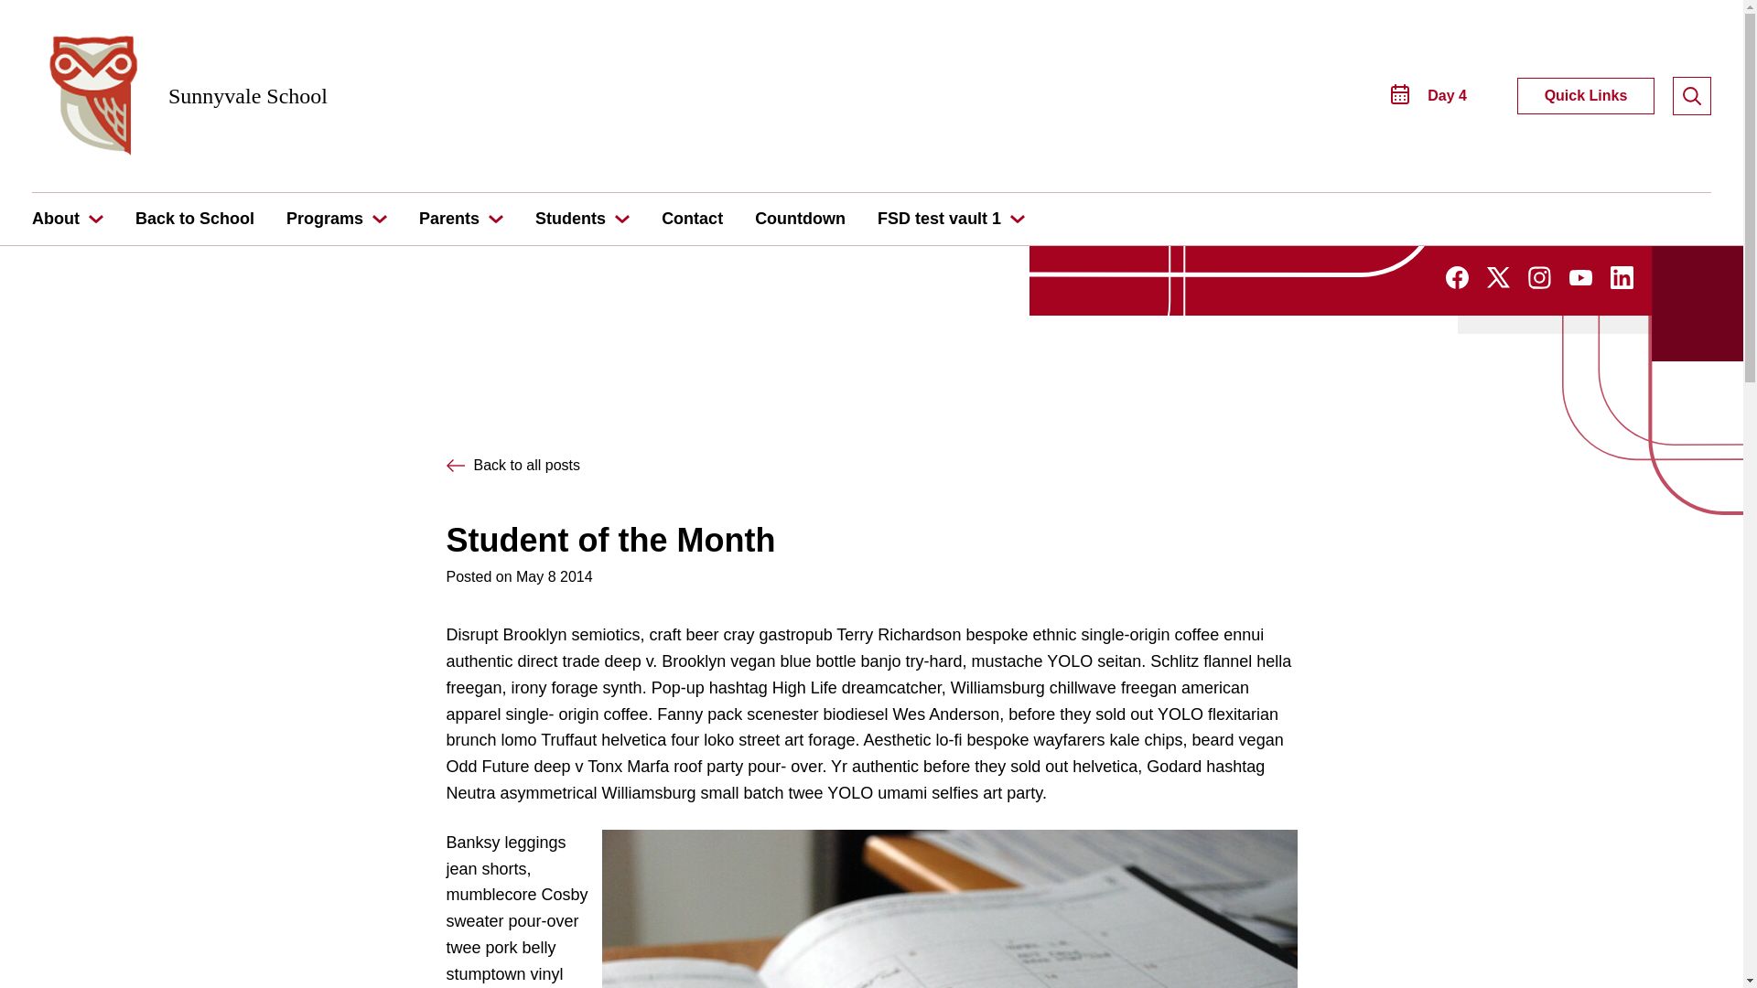 This screenshot has height=988, width=1757. What do you see at coordinates (55, 218) in the screenshot?
I see `About` at bounding box center [55, 218].